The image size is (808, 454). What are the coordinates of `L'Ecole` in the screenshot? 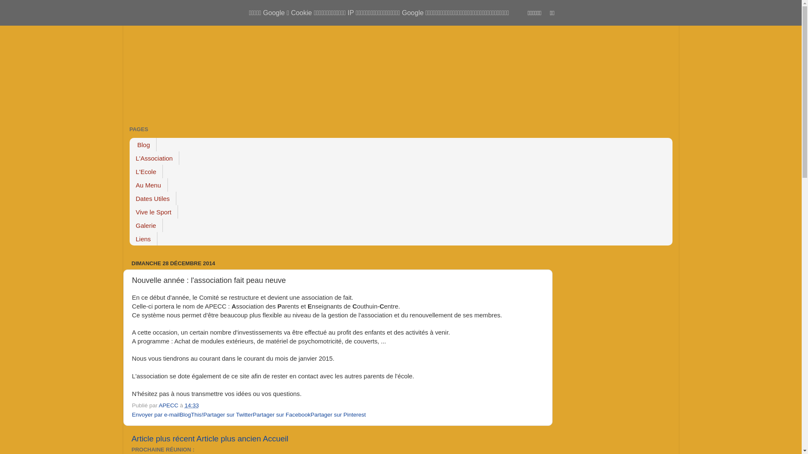 It's located at (146, 172).